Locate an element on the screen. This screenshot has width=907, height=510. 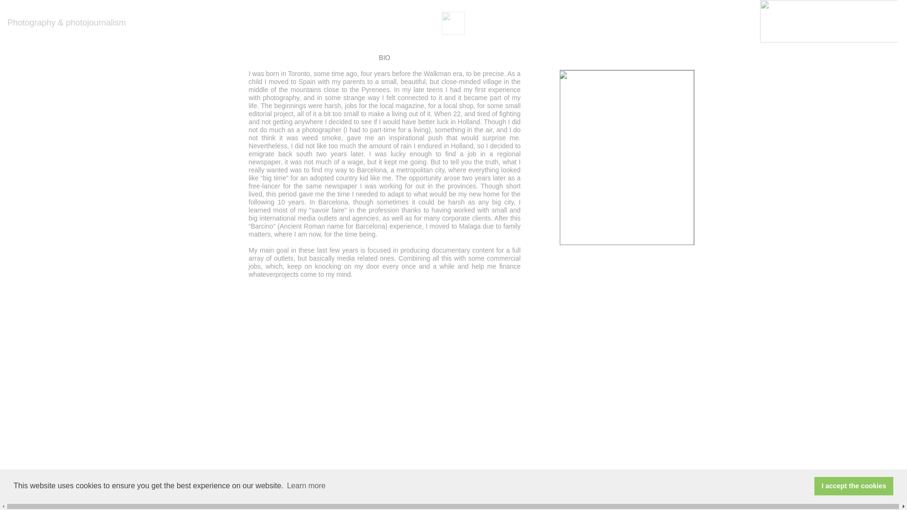
Privacy is located at coordinates (533, 503).